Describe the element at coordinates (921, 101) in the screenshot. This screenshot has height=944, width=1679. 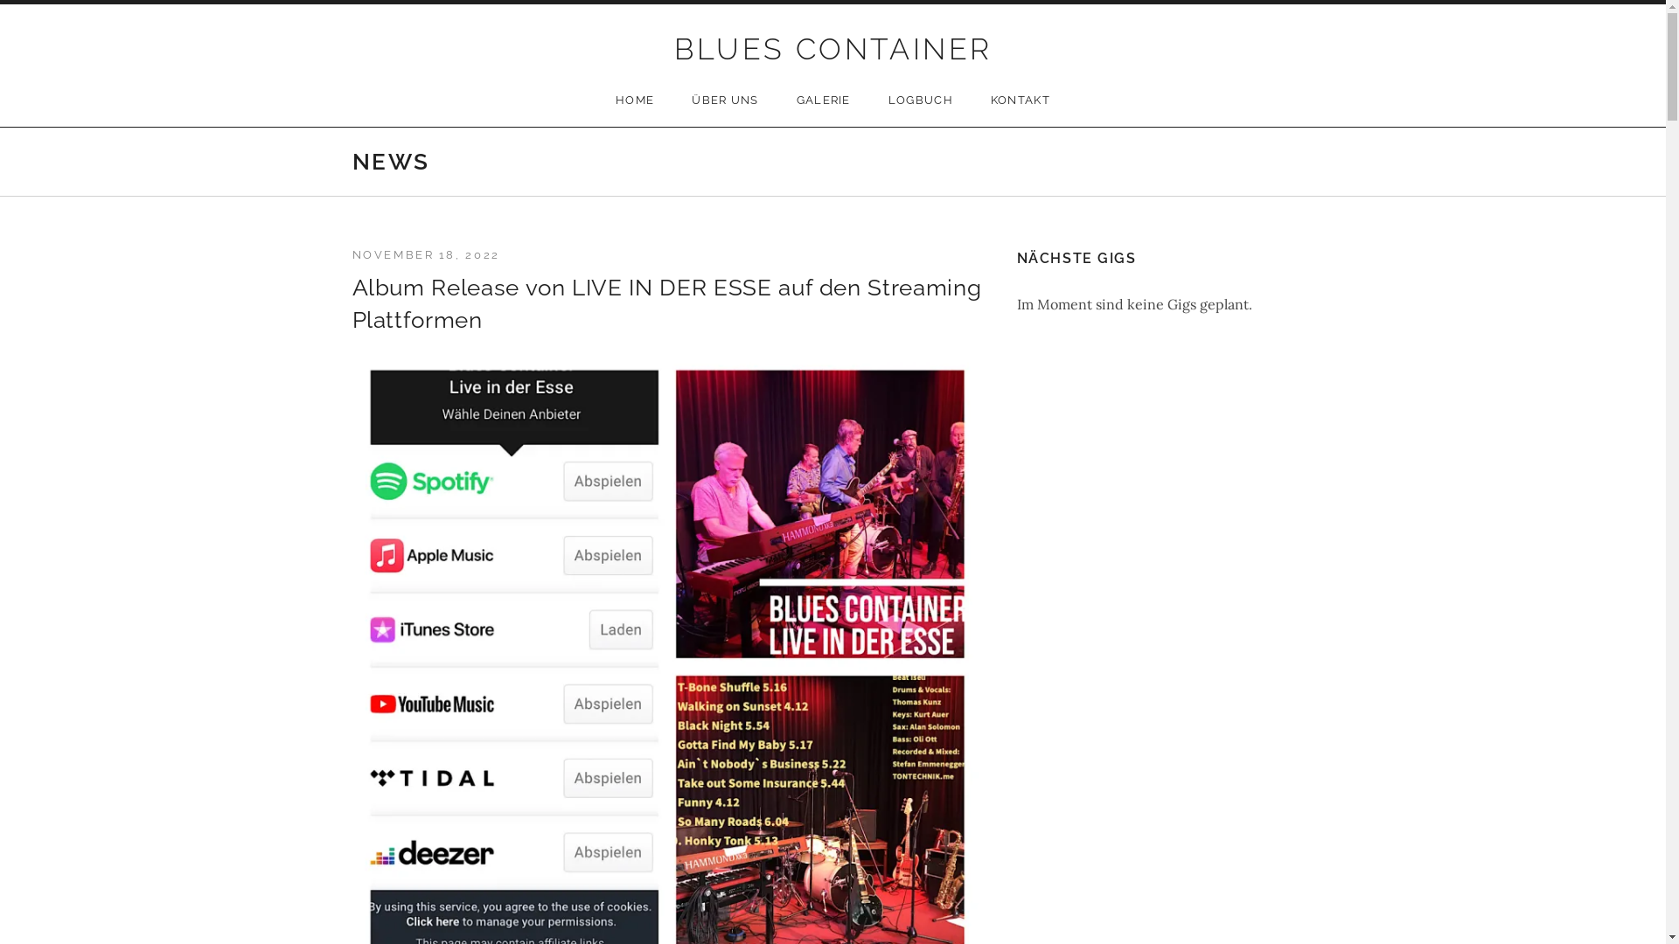
I see `LOGBUCH` at that location.